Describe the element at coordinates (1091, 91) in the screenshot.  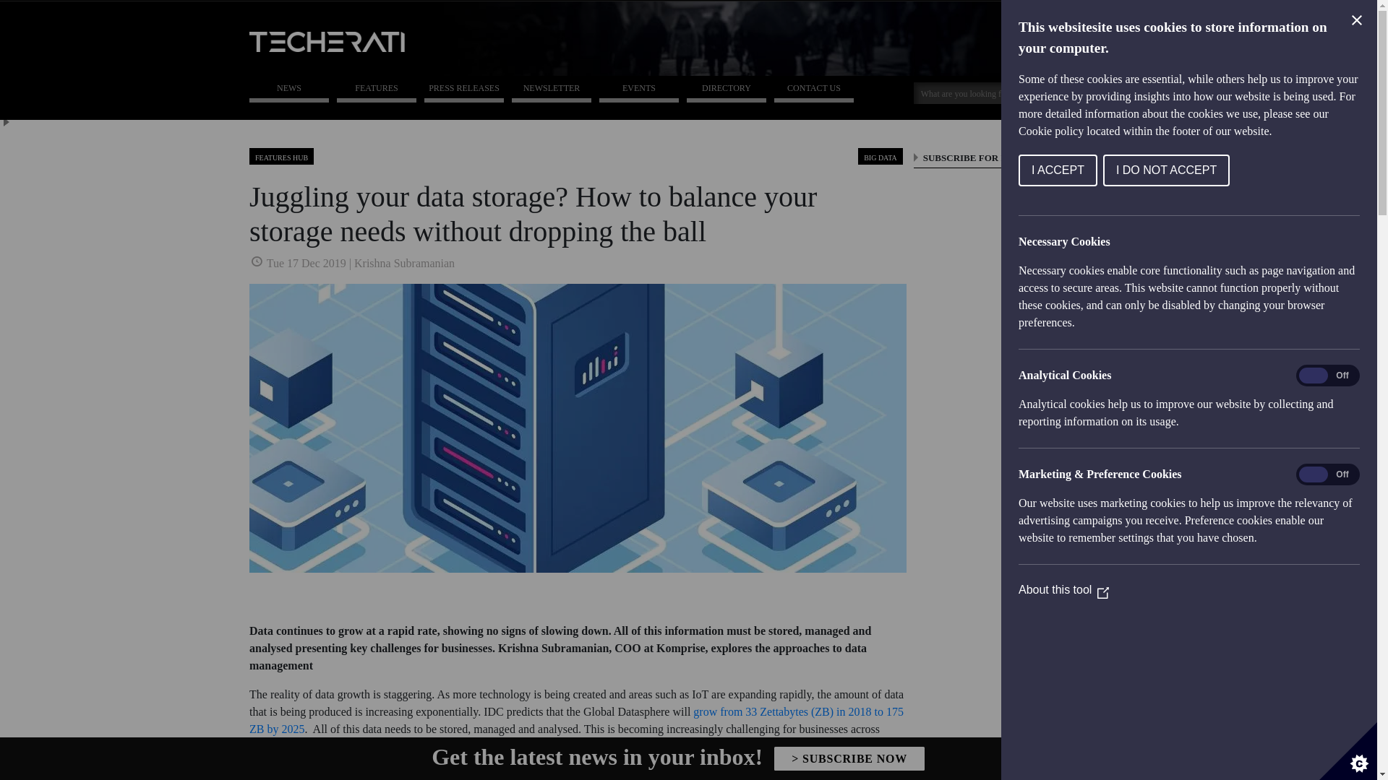
I see `Search` at that location.